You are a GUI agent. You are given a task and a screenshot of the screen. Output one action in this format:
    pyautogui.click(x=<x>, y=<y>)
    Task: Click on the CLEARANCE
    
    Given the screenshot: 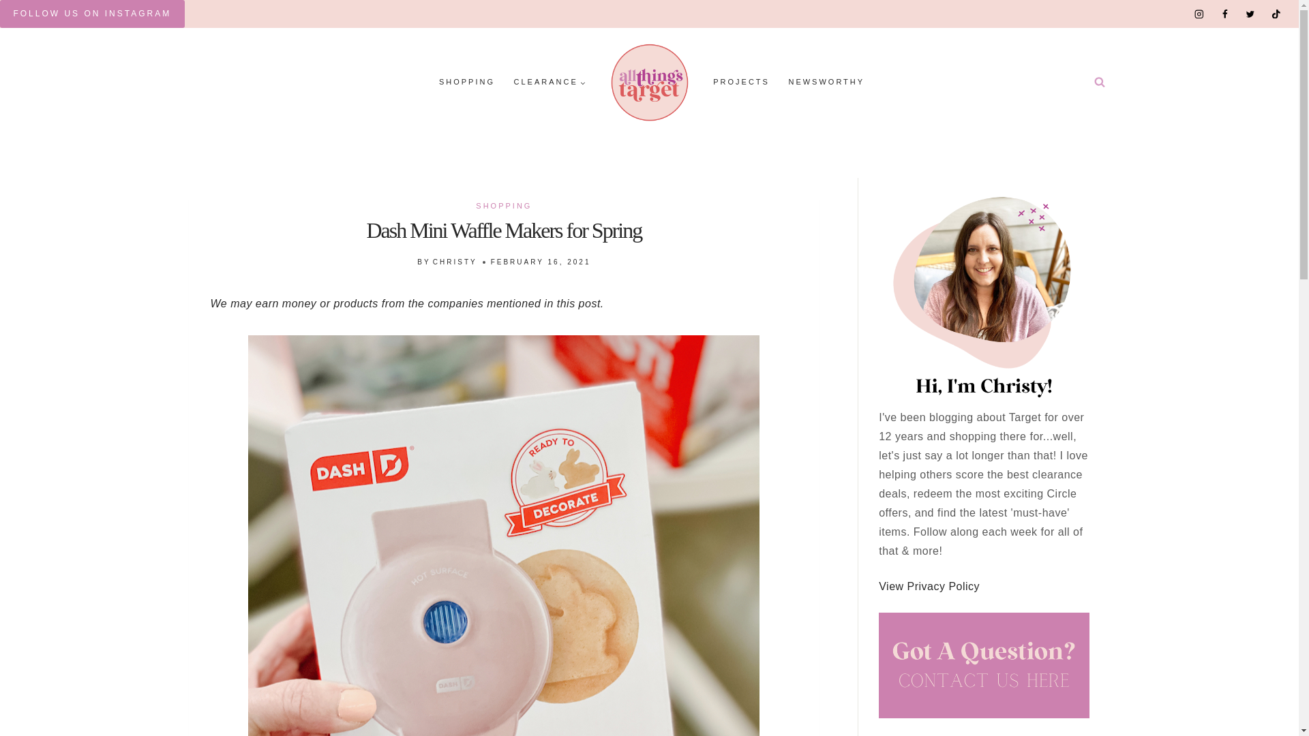 What is the action you would take?
    pyautogui.click(x=550, y=82)
    